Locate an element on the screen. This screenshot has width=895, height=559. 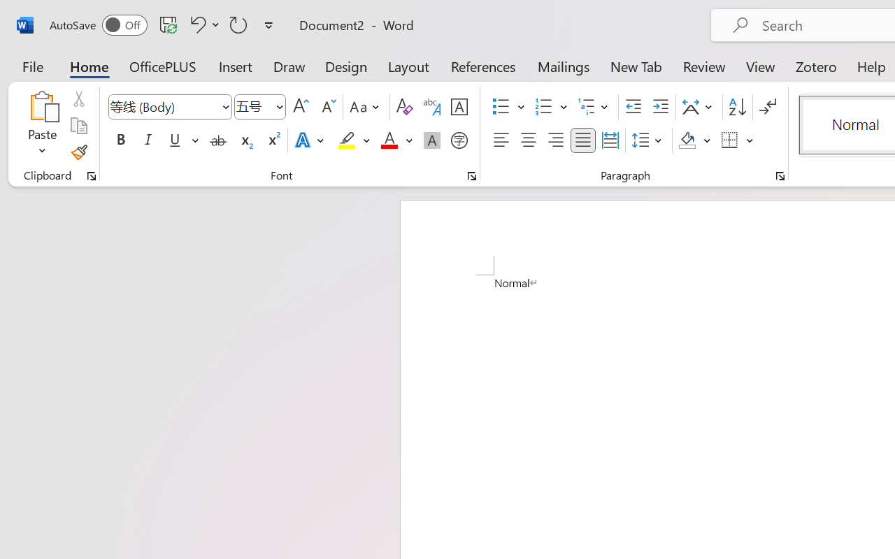
Character Border is located at coordinates (459, 107).